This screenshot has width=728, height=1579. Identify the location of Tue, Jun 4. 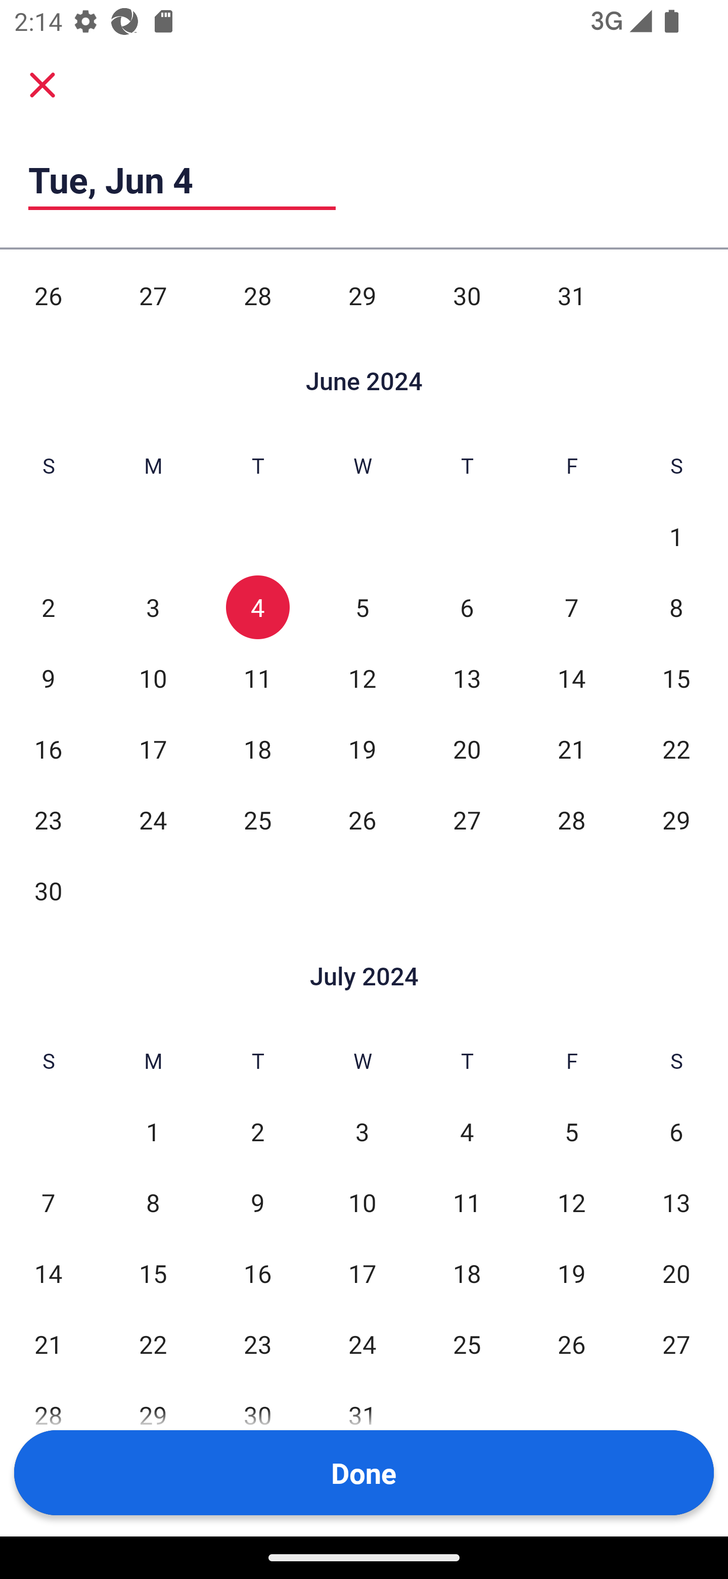
(182, 180).